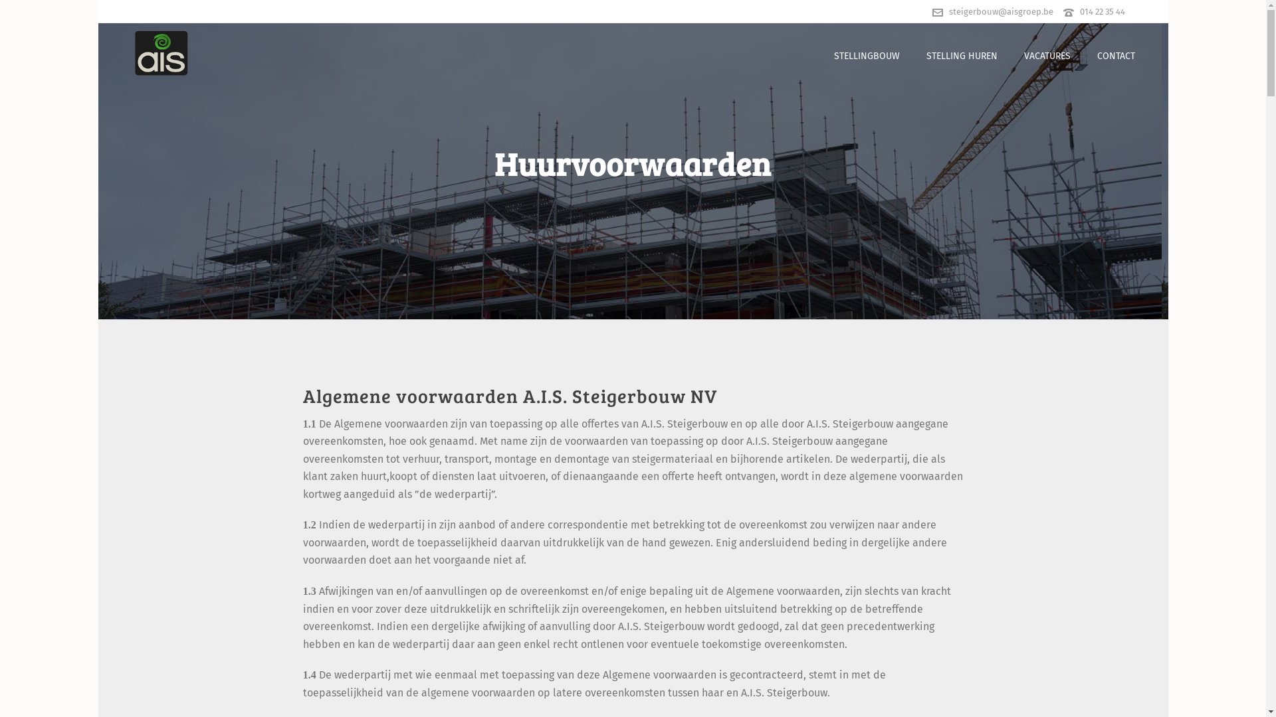  I want to click on STELLINGBOUW, so click(867, 53).